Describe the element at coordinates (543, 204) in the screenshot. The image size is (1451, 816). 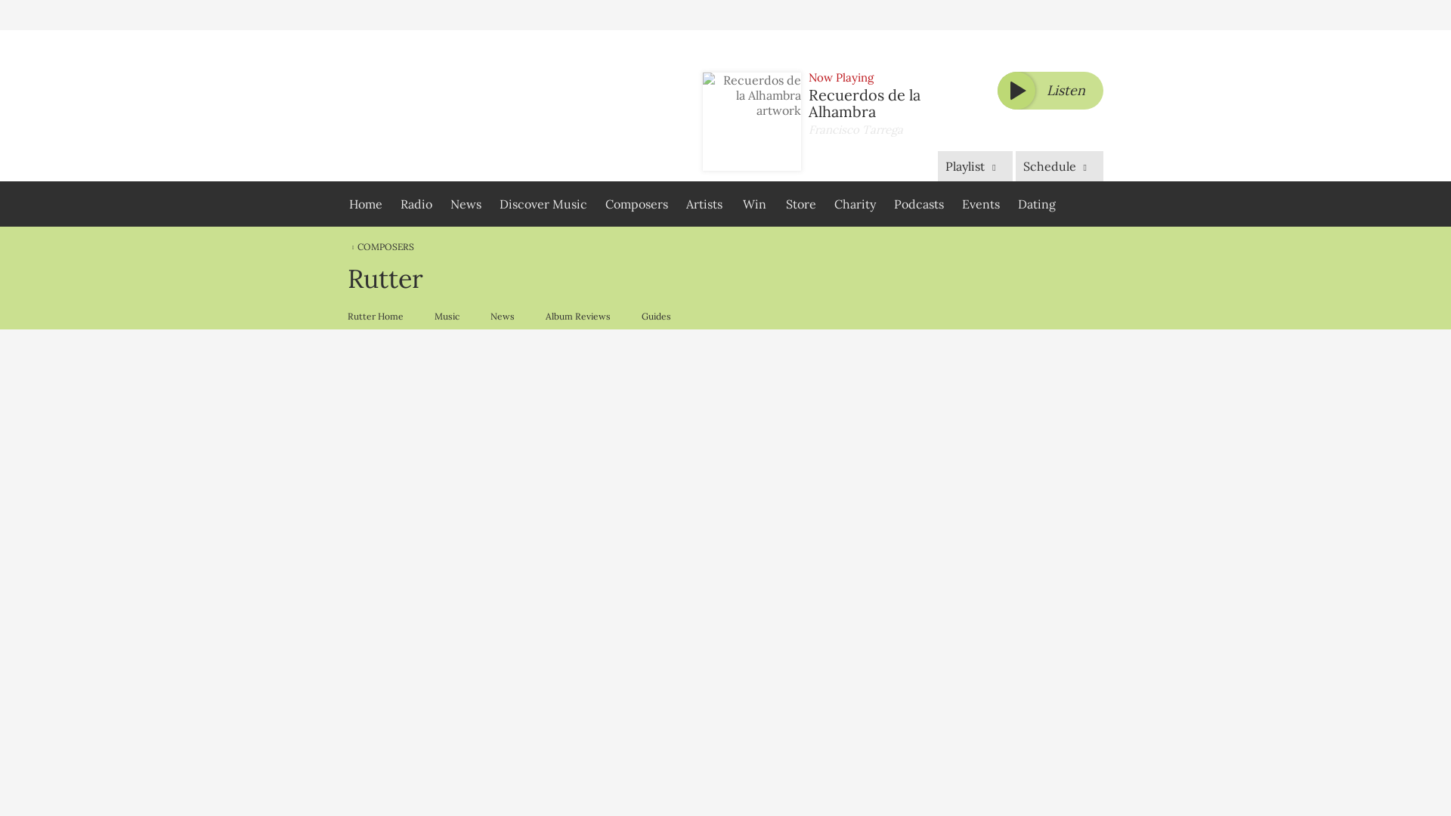
I see `Discover Music` at that location.